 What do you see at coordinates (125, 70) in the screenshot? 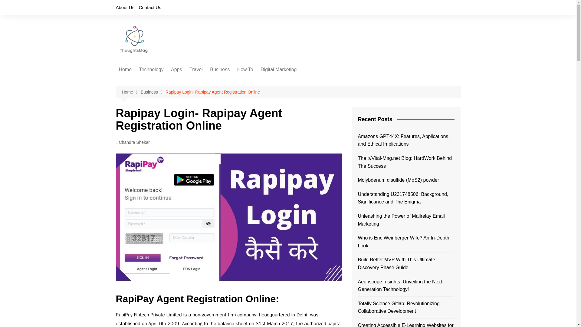
I see `Home` at bounding box center [125, 70].